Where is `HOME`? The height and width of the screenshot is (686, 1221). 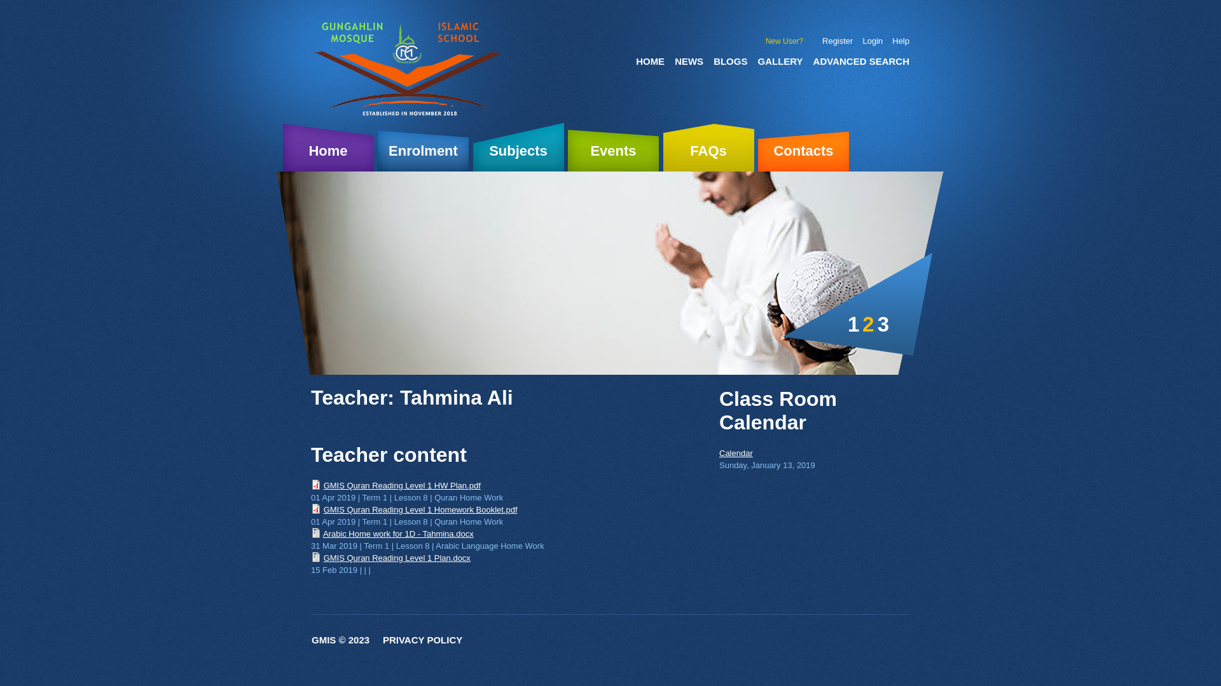
HOME is located at coordinates (645, 57).